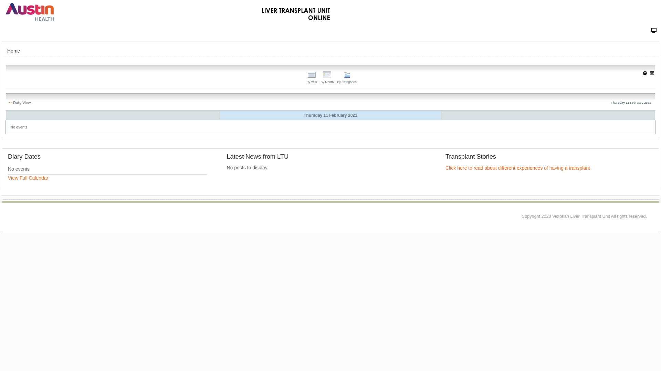  I want to click on Print, so click(646, 73).